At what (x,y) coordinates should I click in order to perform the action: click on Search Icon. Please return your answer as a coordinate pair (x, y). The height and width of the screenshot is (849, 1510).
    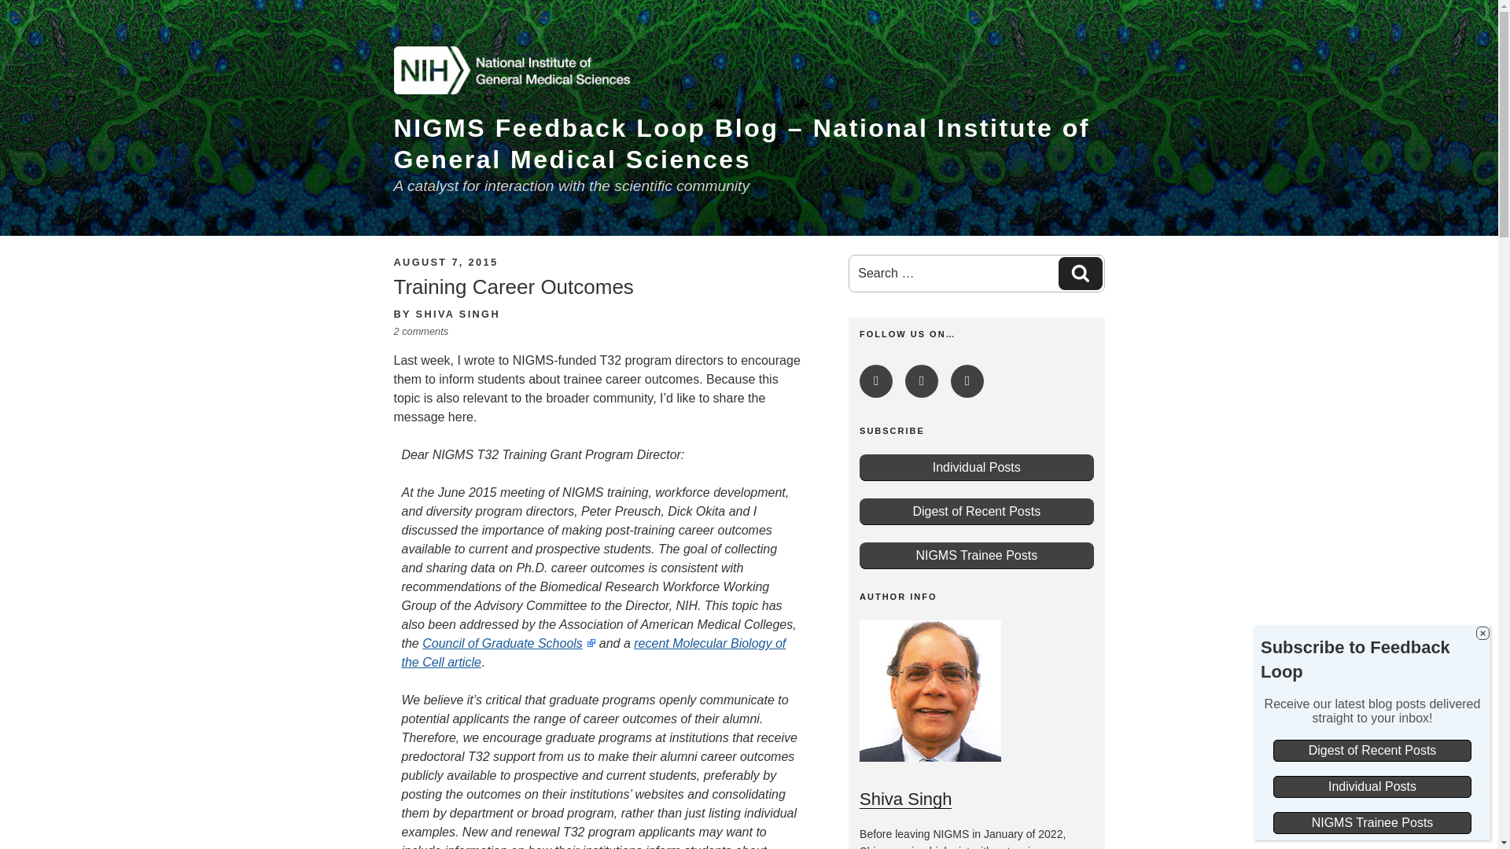
    Looking at the image, I should click on (1081, 272).